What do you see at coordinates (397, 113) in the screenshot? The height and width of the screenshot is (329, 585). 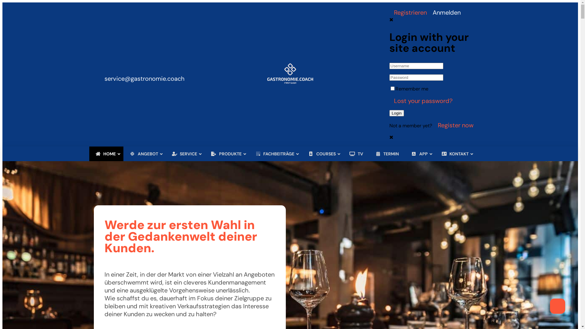 I see `Login` at bounding box center [397, 113].